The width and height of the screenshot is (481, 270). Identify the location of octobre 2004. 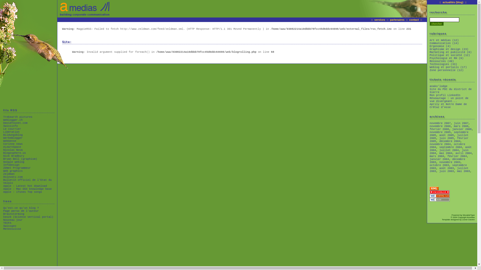
(447, 146).